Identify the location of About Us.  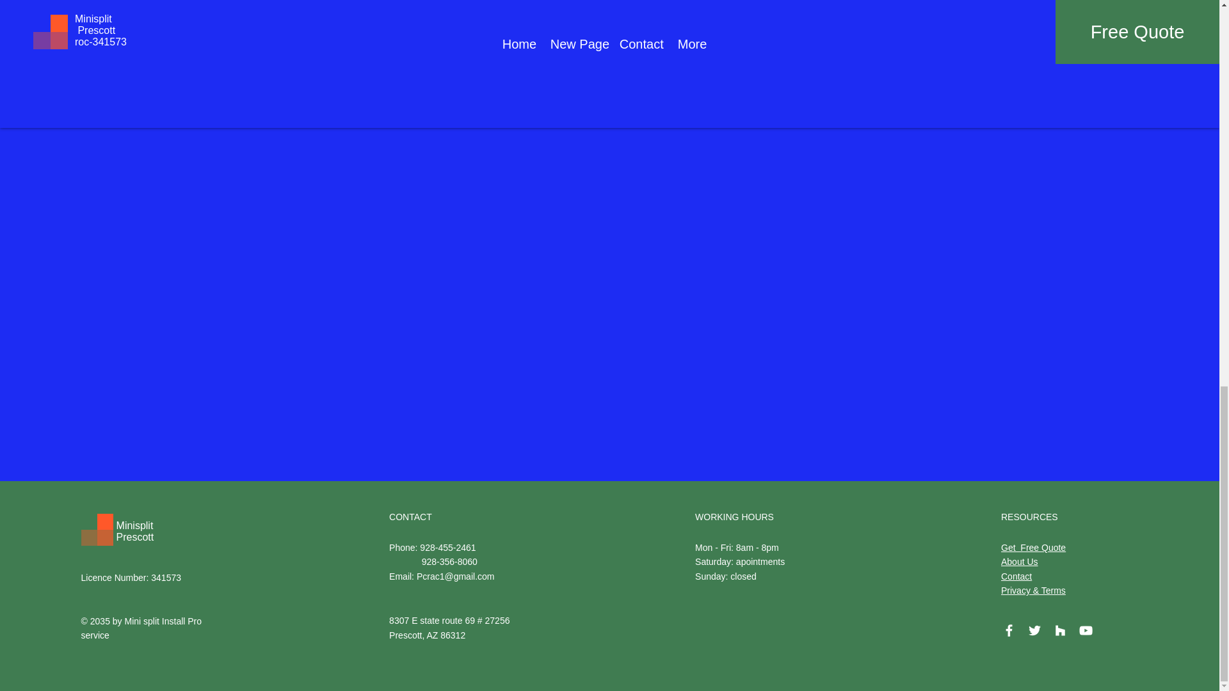
(1020, 562).